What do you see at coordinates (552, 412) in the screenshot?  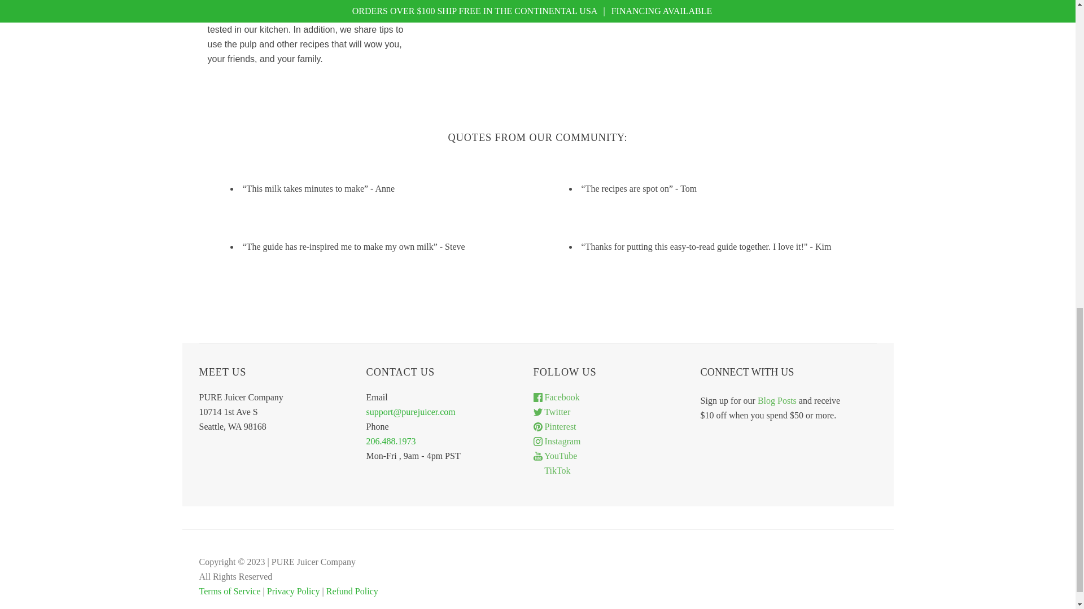 I see `Twitter` at bounding box center [552, 412].